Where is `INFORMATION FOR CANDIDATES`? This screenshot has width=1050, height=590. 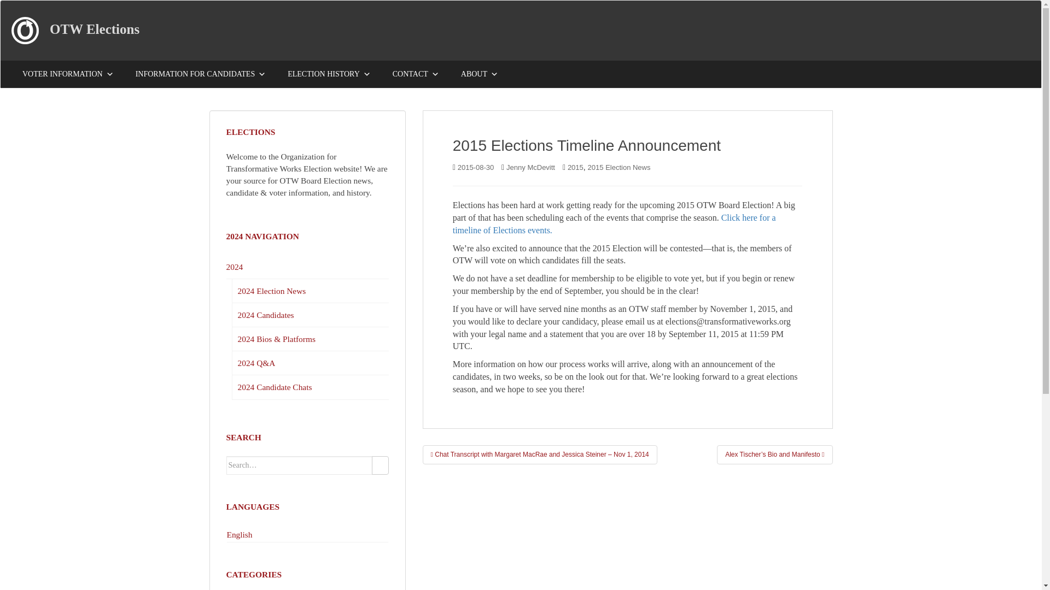
INFORMATION FOR CANDIDATES is located at coordinates (201, 74).